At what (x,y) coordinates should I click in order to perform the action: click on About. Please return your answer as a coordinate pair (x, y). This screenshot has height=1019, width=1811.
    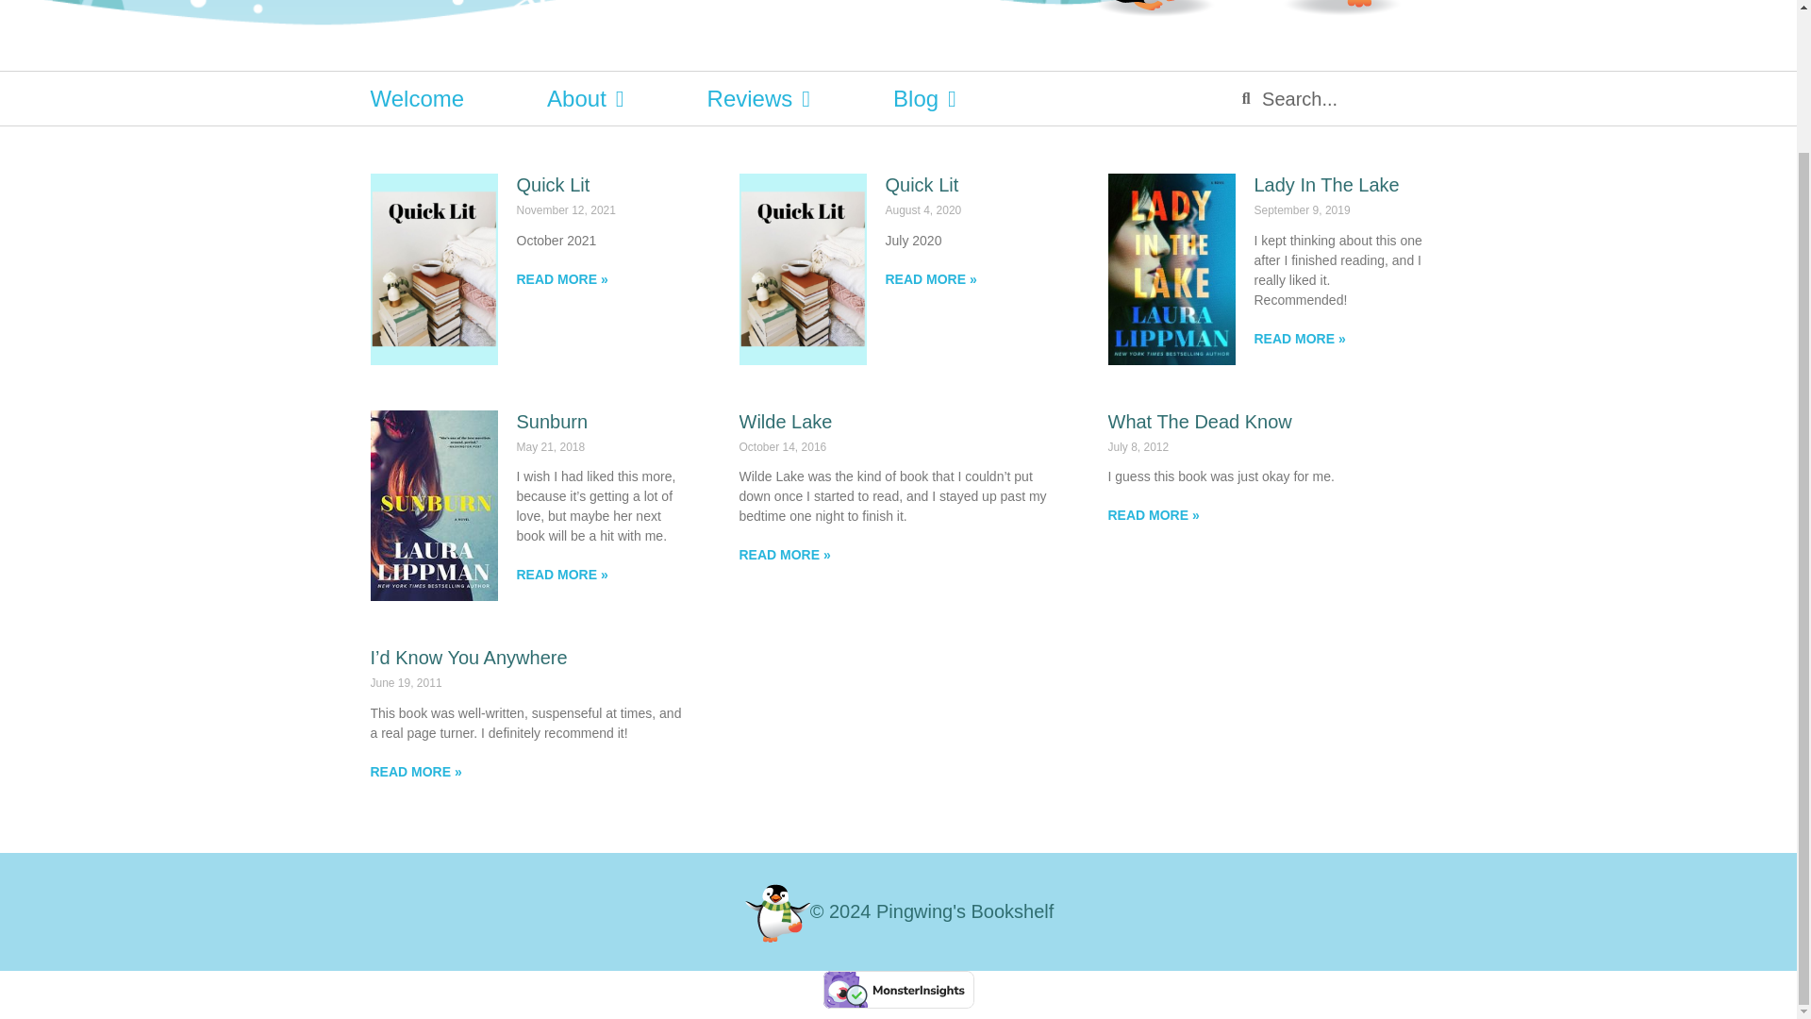
    Looking at the image, I should click on (585, 98).